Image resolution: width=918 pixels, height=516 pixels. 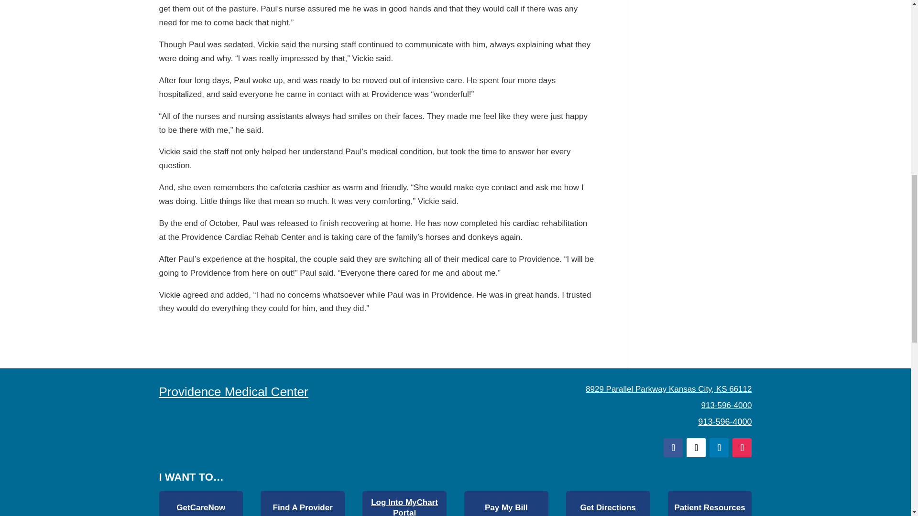 I want to click on Follow on X, so click(x=696, y=447).